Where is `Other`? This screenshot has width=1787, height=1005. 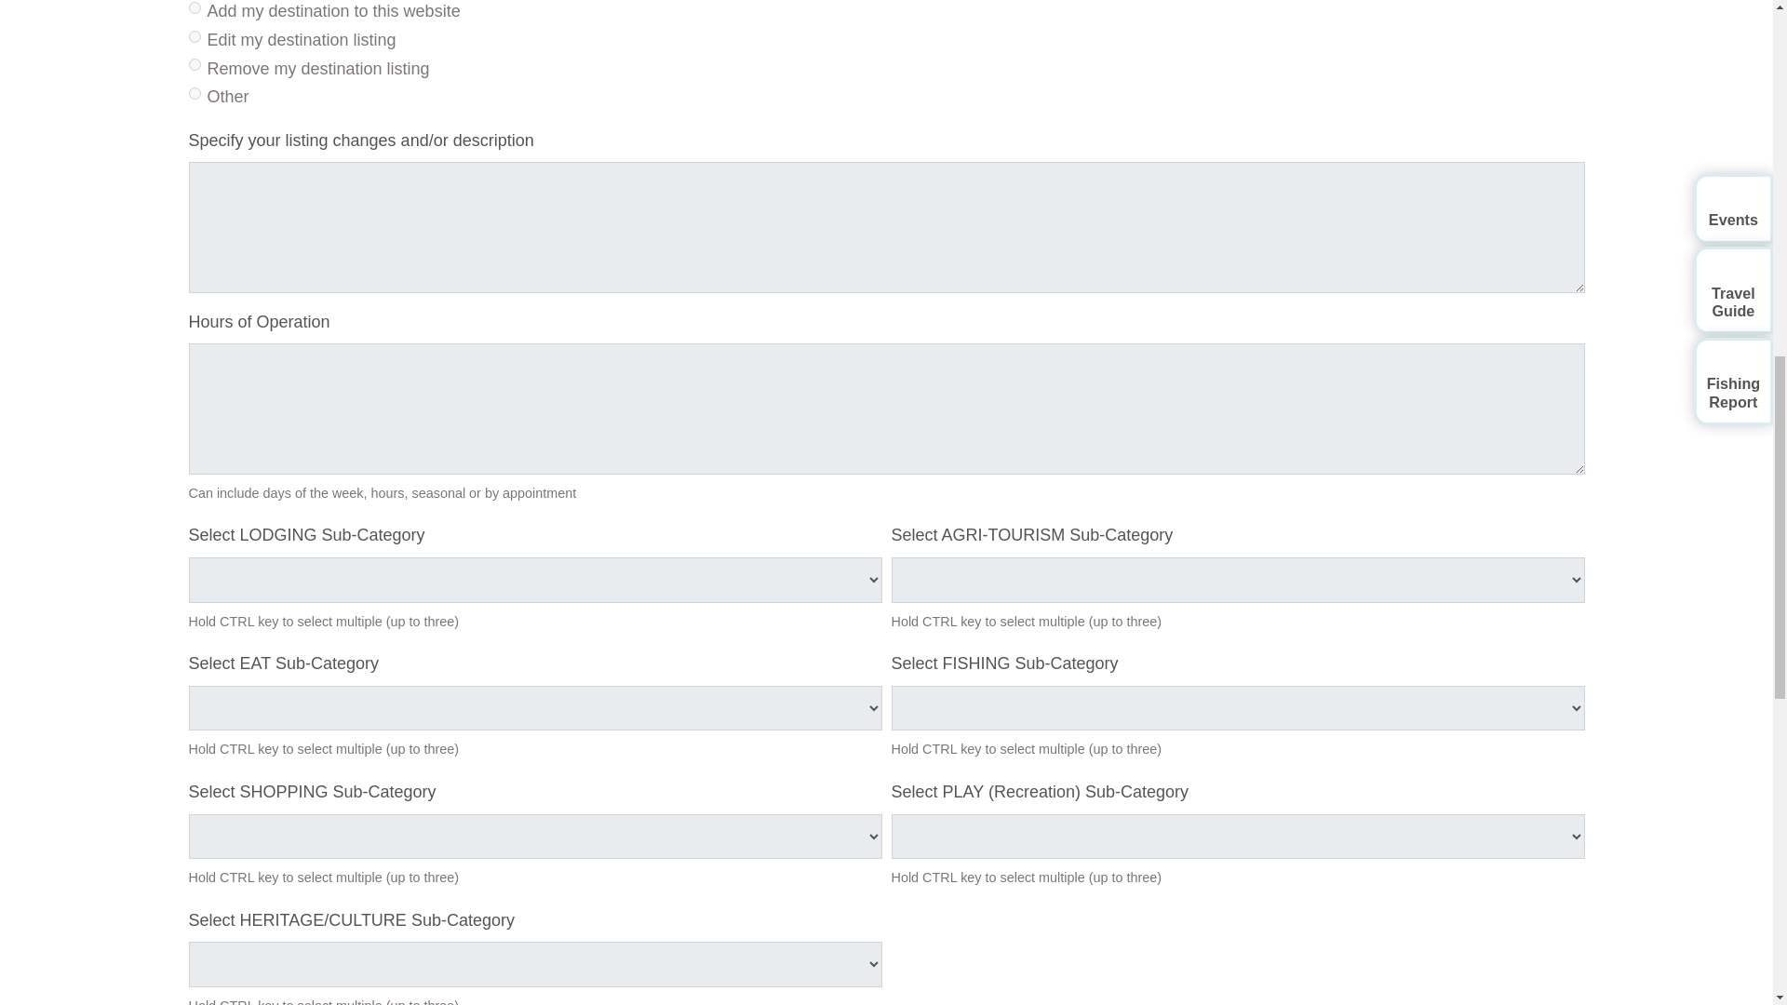
Other is located at coordinates (194, 93).